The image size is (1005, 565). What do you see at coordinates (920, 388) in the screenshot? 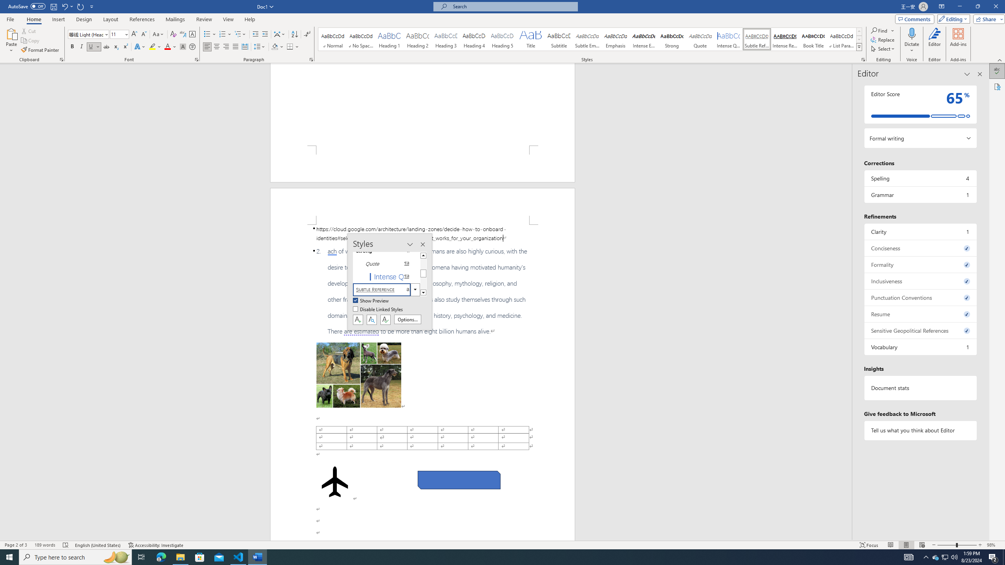
I see `Document statistics` at bounding box center [920, 388].